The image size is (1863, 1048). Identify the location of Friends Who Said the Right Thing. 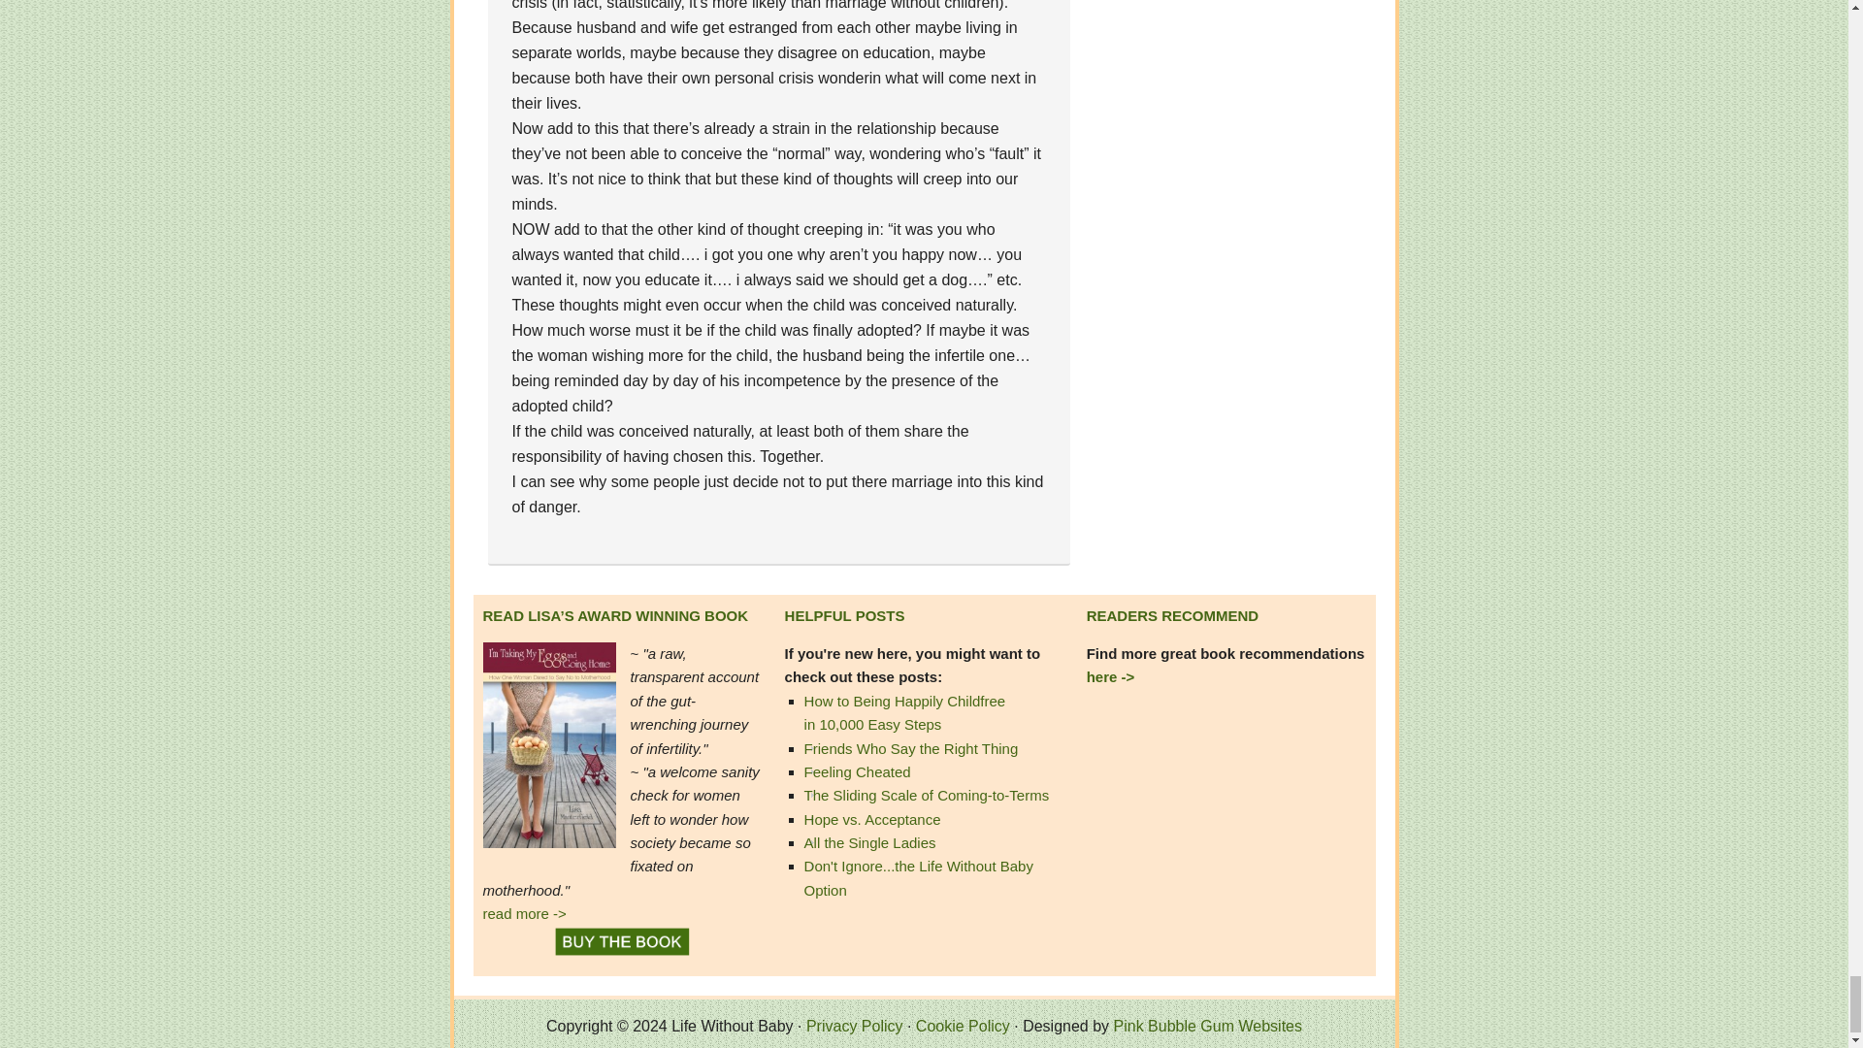
(912, 747).